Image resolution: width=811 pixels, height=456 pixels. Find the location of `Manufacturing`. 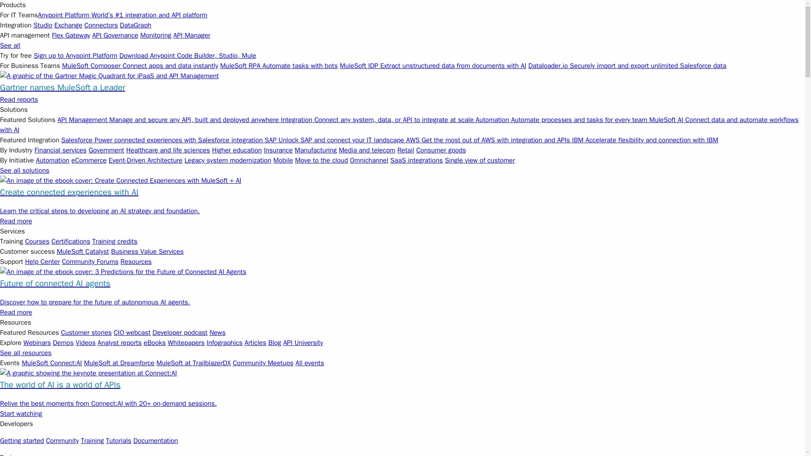

Manufacturing is located at coordinates (316, 150).